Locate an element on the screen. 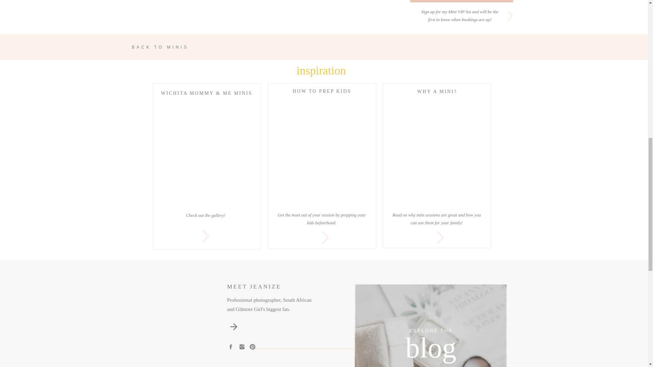 This screenshot has width=653, height=367. BOOK HERE! is located at coordinates (462, 1).